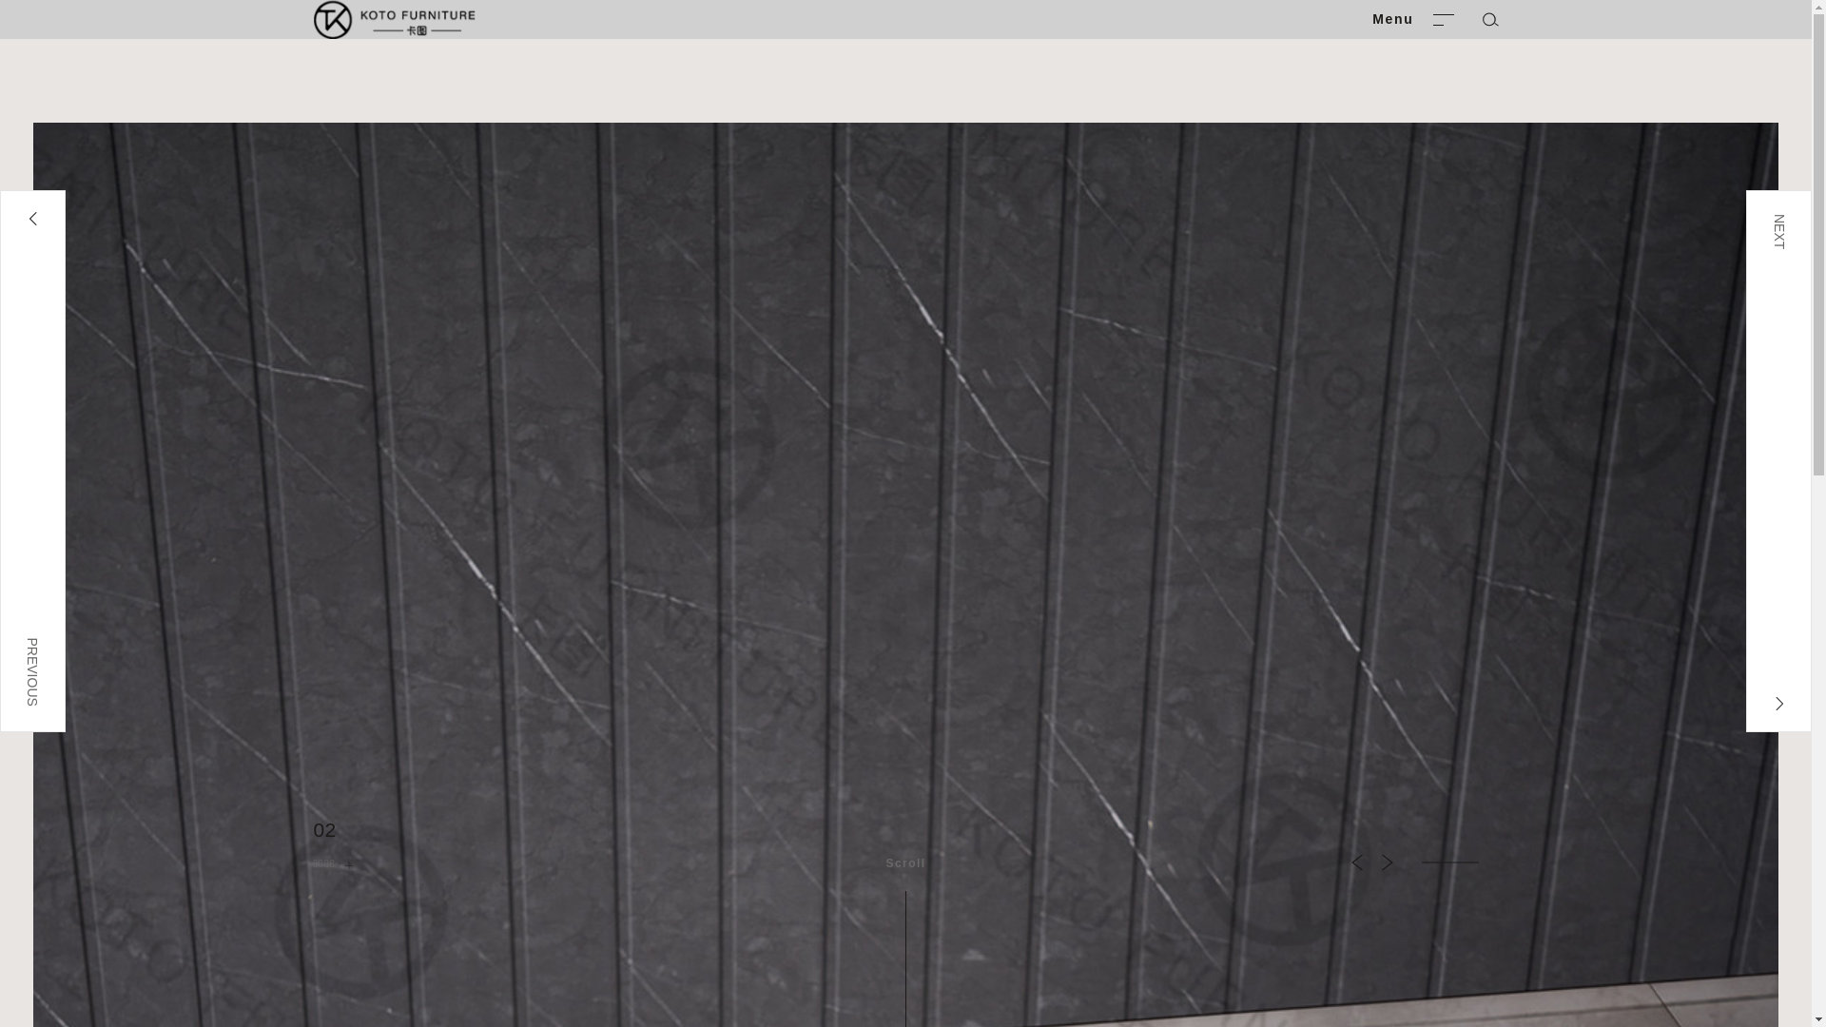 The image size is (1826, 1027). I want to click on PREVIOUS, so click(32, 461).